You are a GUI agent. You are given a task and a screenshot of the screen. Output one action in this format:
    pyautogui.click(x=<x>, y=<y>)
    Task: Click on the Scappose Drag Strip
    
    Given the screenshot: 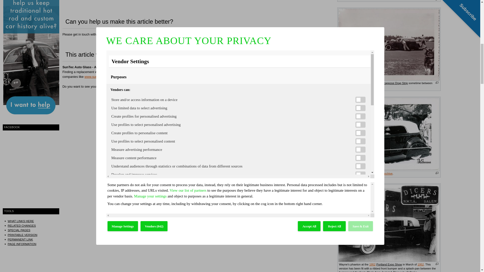 What is the action you would take?
    pyautogui.click(x=395, y=83)
    